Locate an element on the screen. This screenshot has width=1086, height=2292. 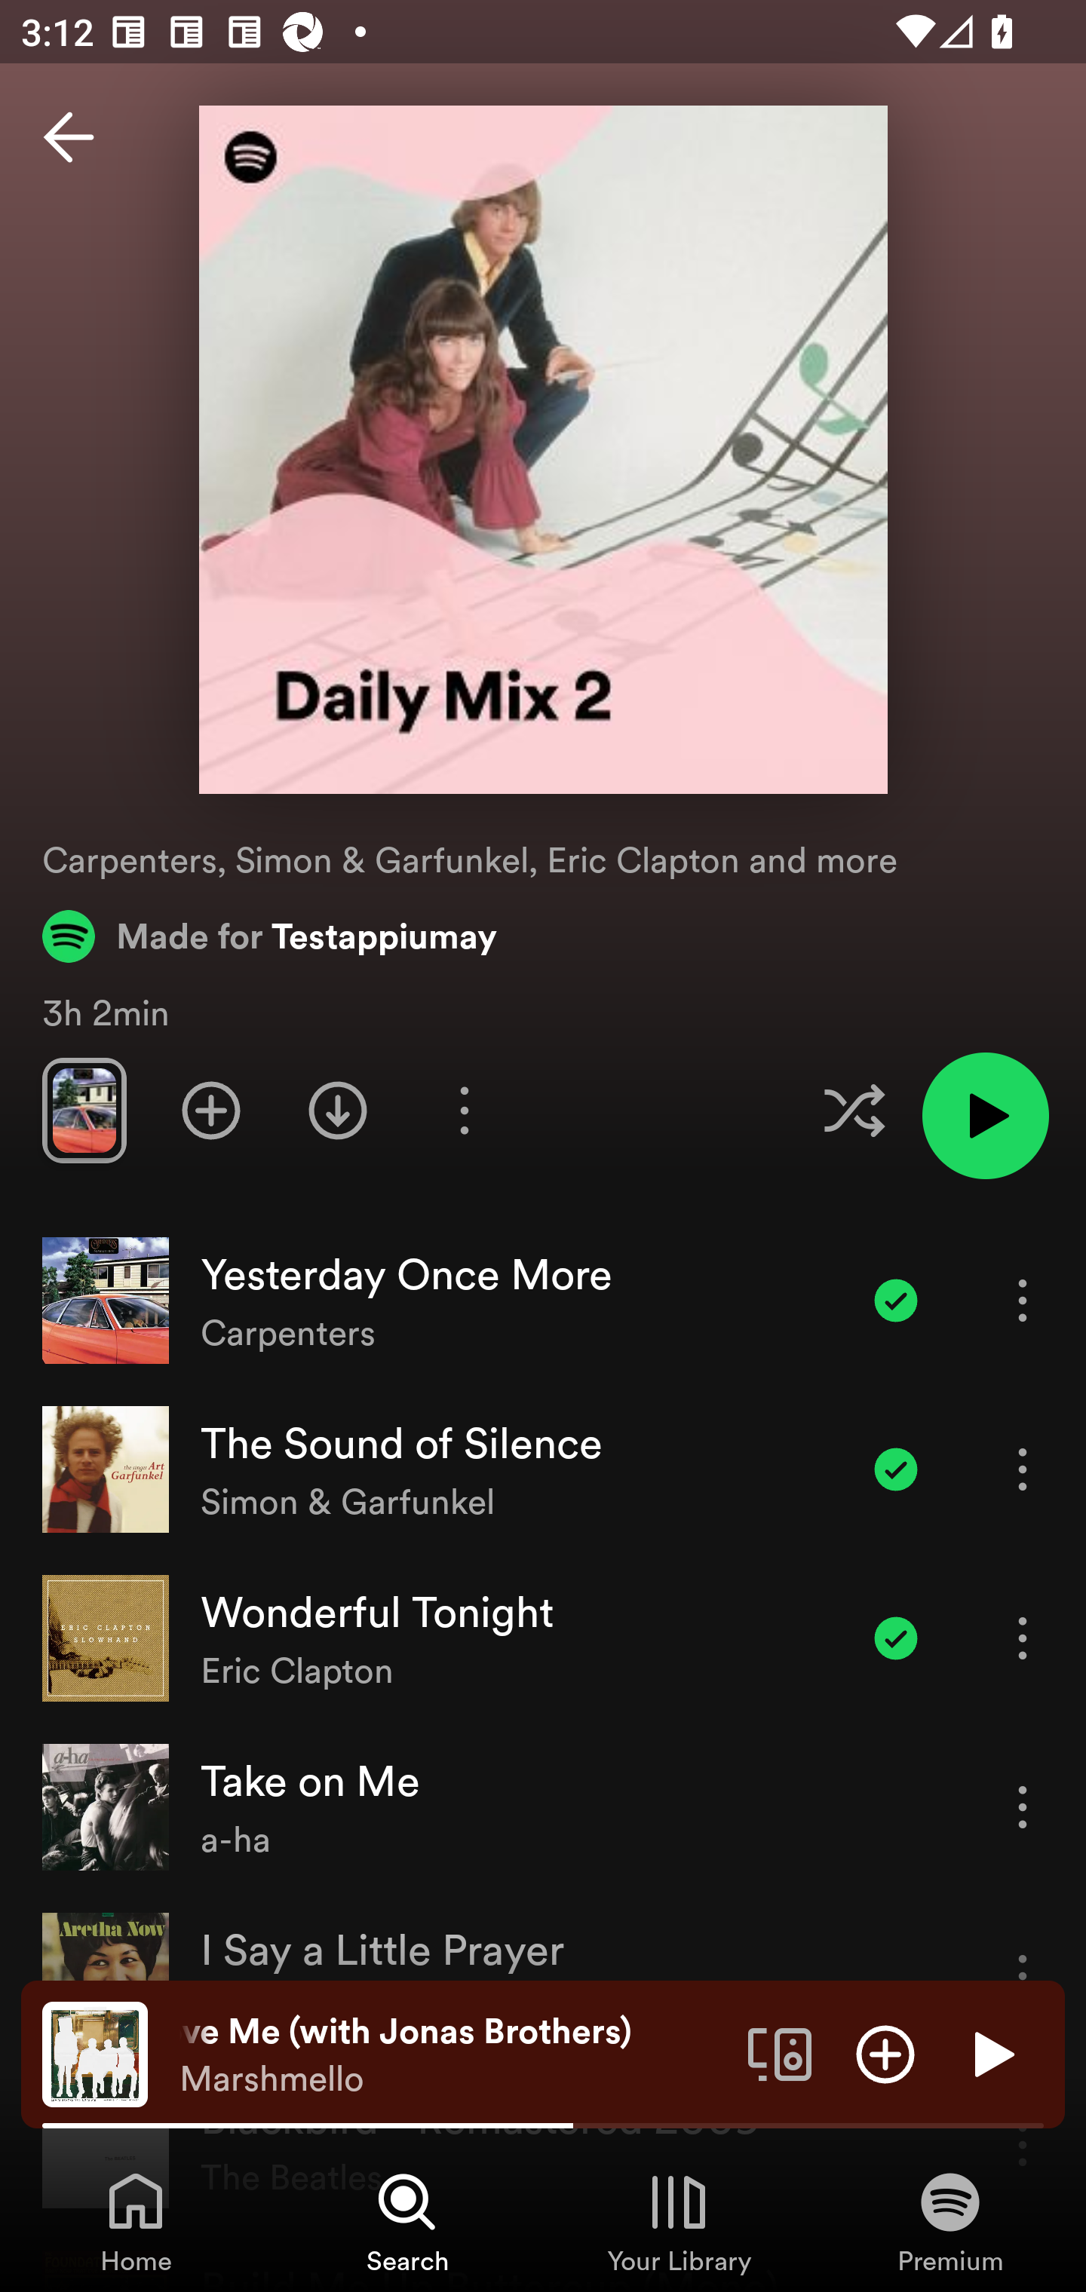
Item added is located at coordinates (896, 1300).